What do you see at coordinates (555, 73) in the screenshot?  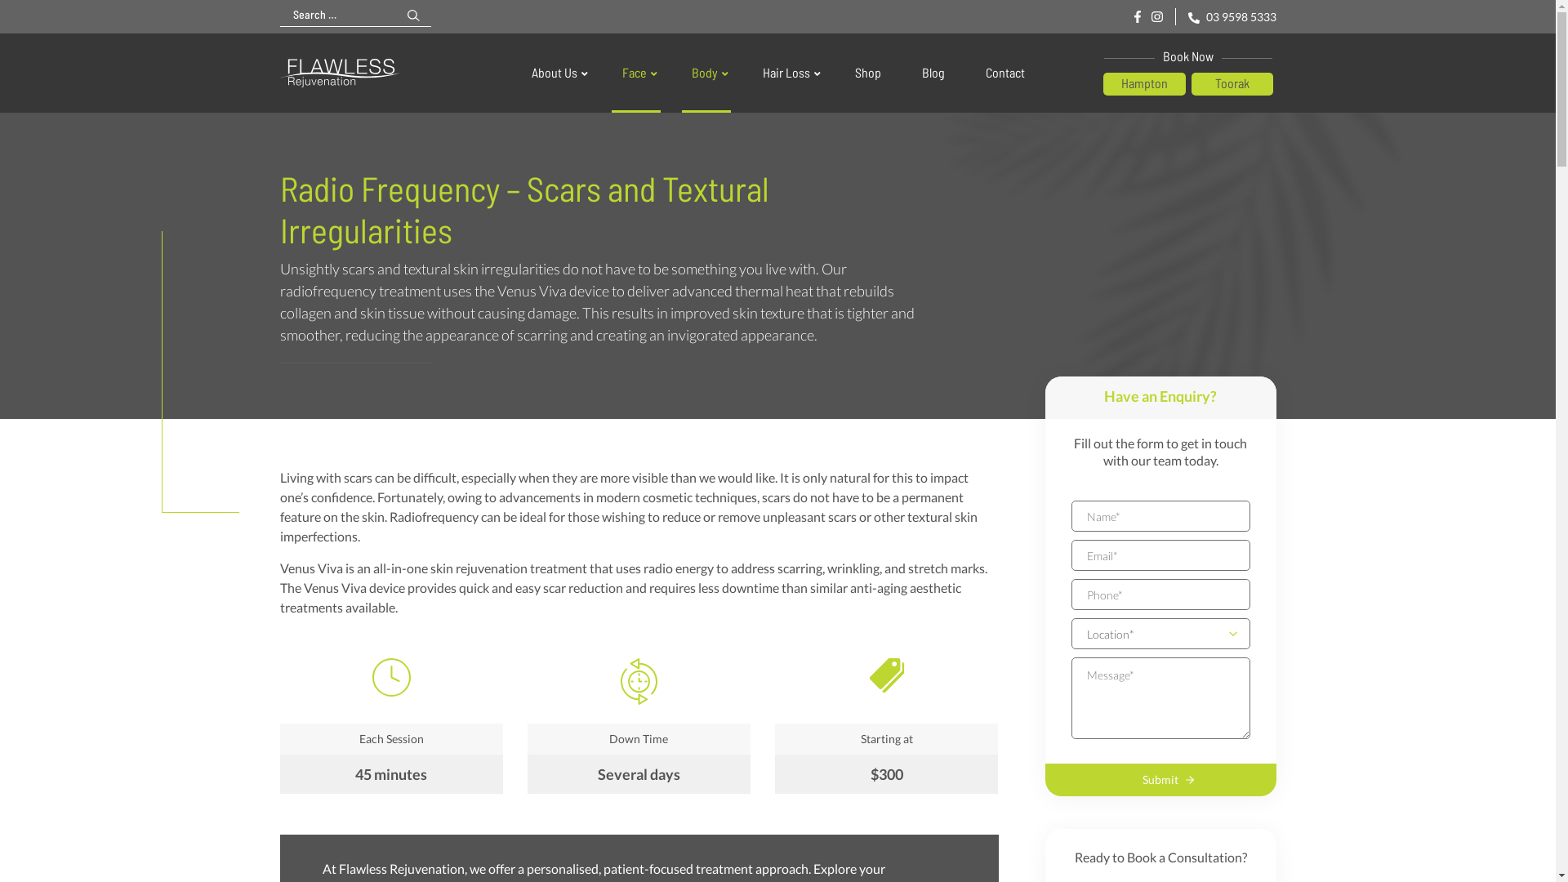 I see `About Us` at bounding box center [555, 73].